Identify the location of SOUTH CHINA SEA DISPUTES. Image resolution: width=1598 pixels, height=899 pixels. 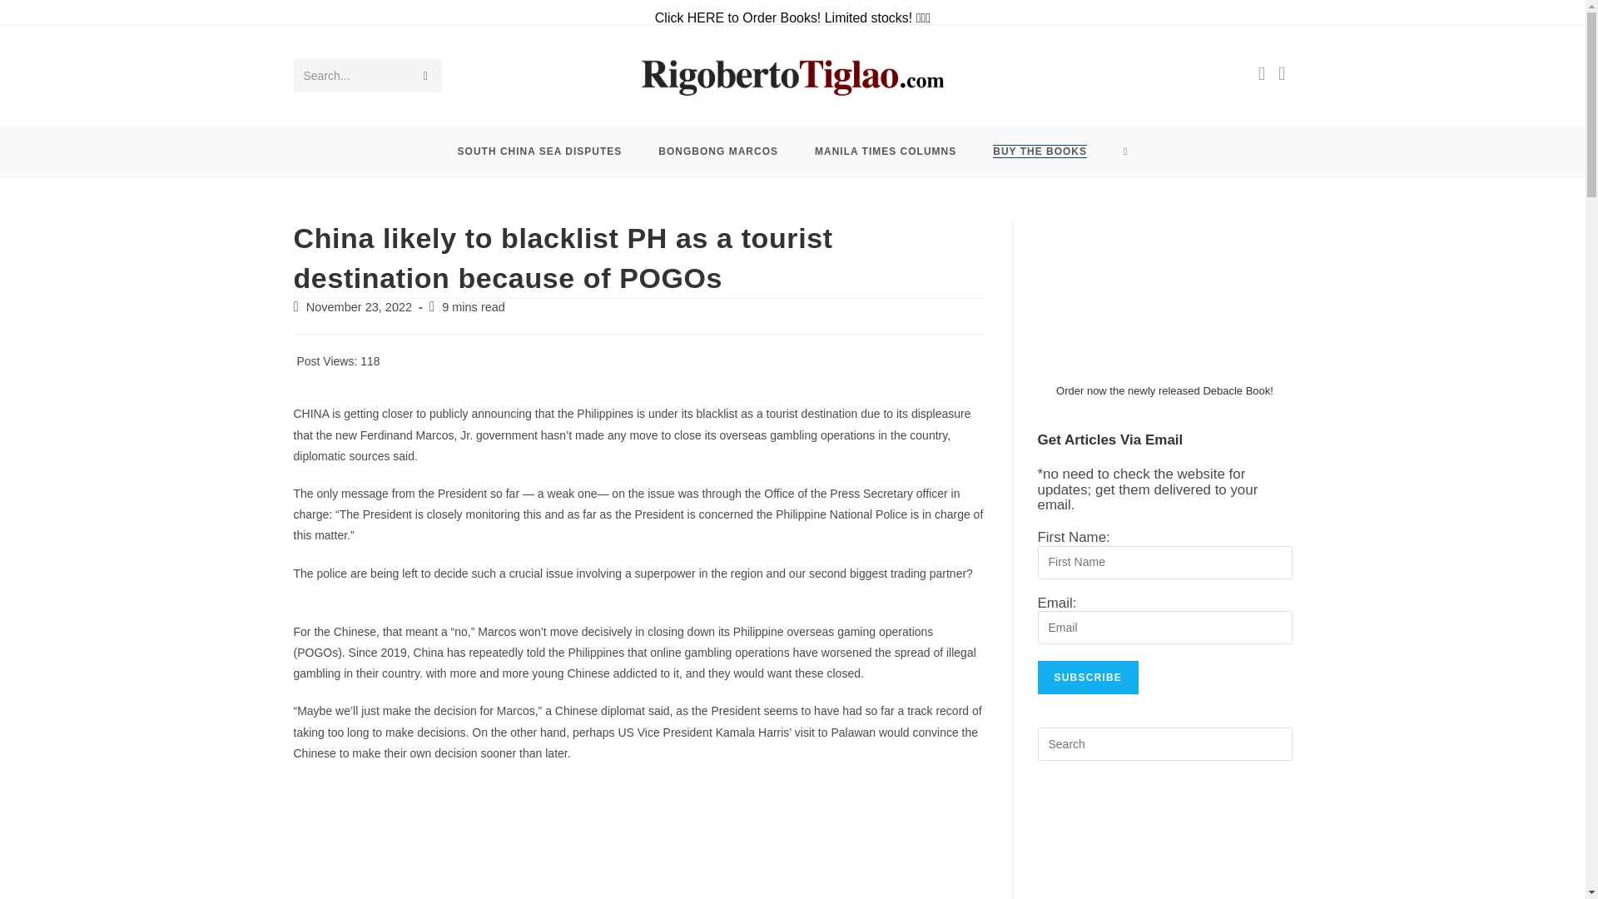
(539, 151).